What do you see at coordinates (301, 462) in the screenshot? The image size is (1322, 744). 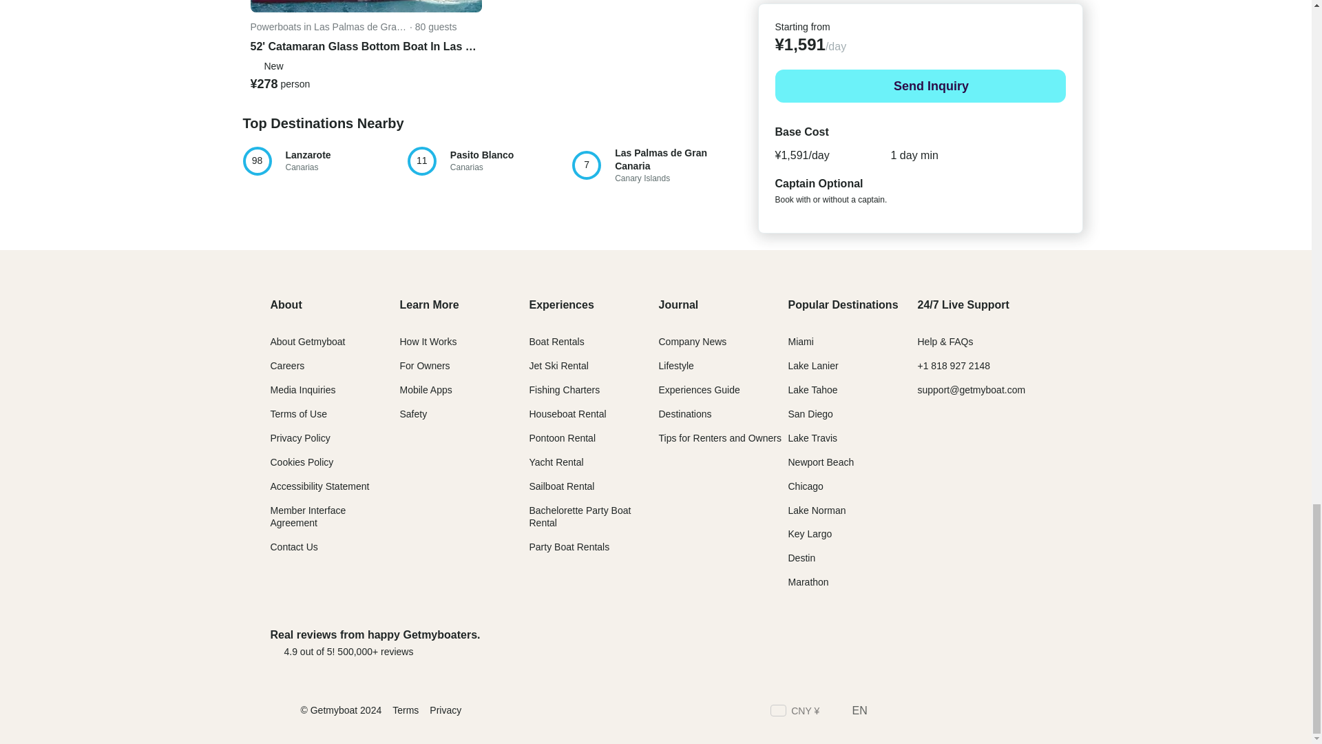 I see `Cookies Policy` at bounding box center [301, 462].